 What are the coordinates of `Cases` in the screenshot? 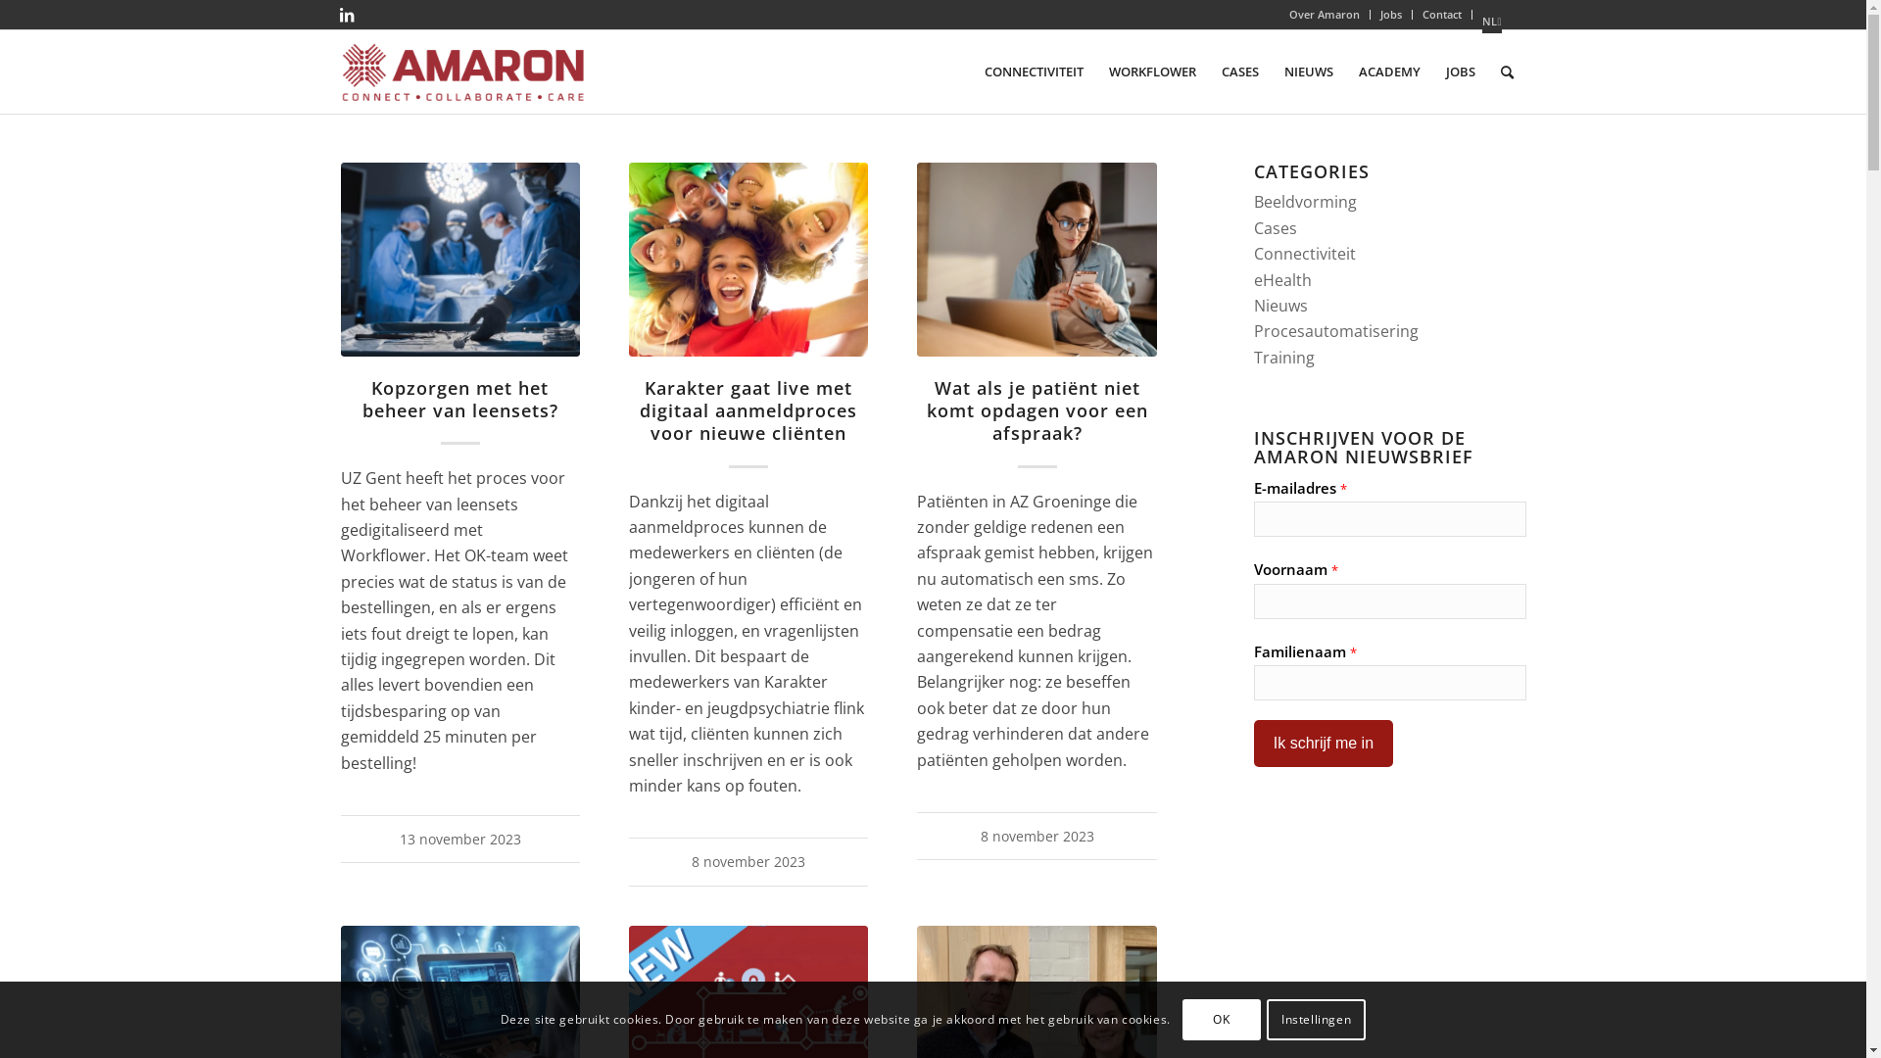 It's located at (1276, 228).